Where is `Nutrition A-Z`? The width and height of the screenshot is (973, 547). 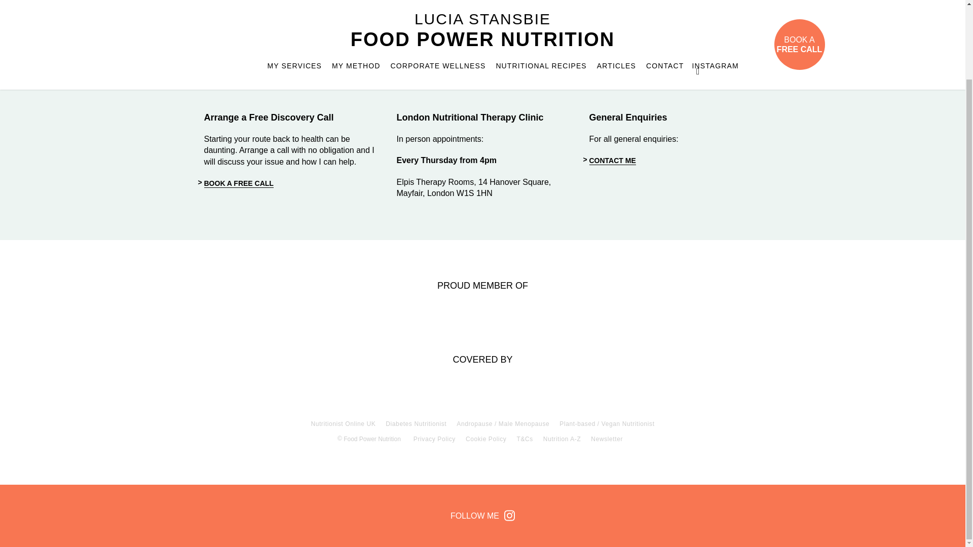
Nutrition A-Z is located at coordinates (562, 439).